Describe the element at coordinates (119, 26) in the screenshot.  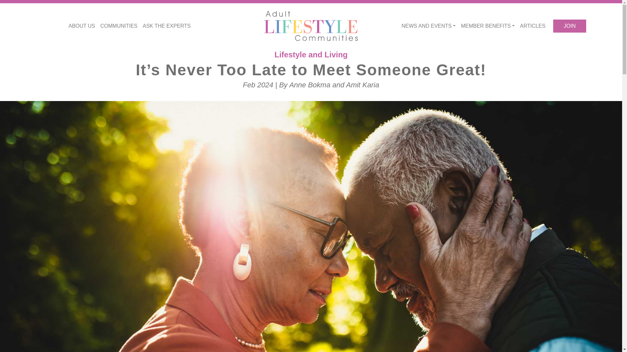
I see `Communities` at that location.